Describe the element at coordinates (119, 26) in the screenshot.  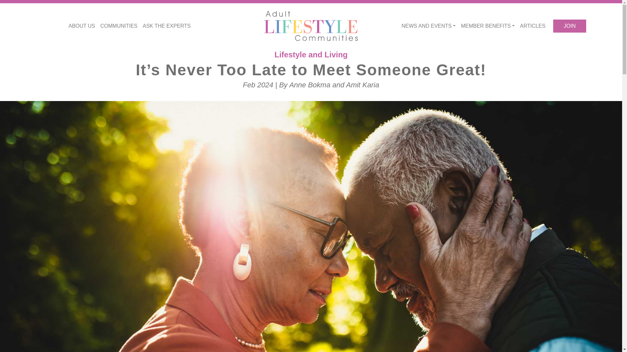
I see `Communities` at that location.